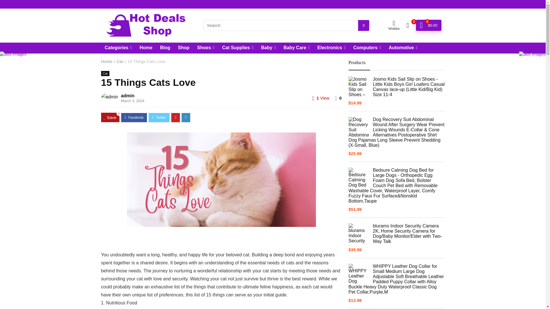  What do you see at coordinates (105, 73) in the screenshot?
I see `View all posts in Cat` at bounding box center [105, 73].